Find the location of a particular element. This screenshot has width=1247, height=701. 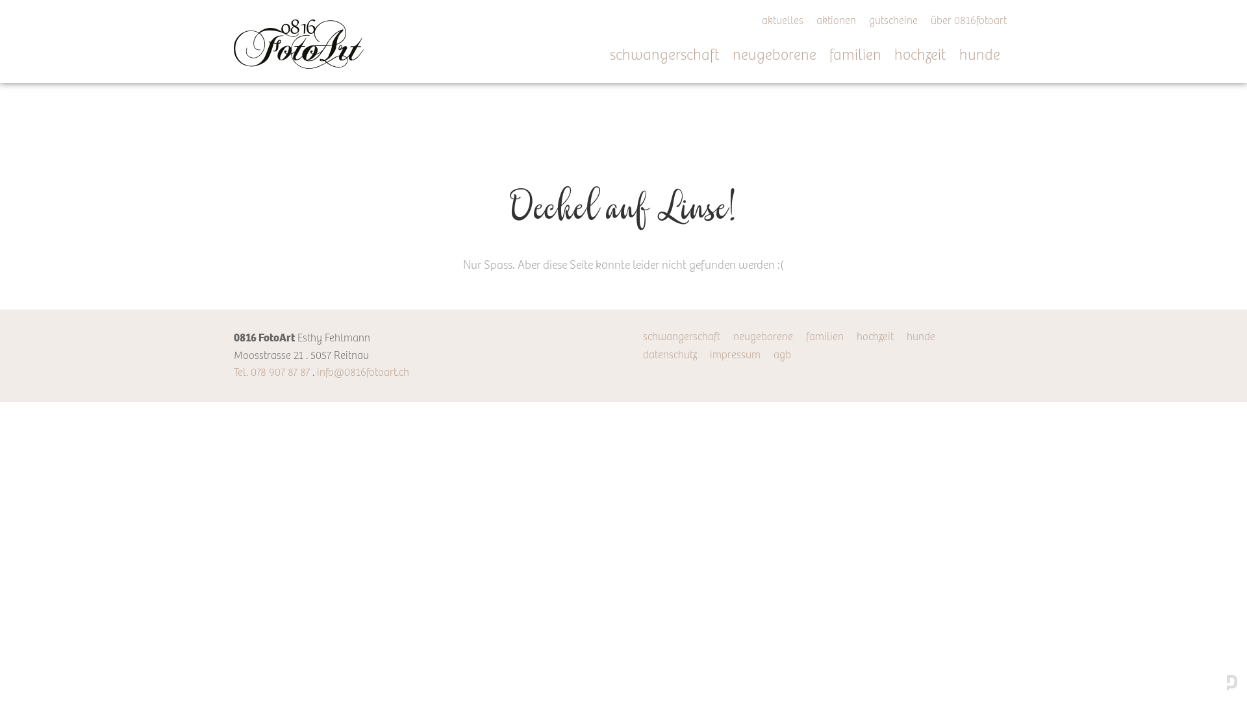

aktuelles is located at coordinates (783, 22).